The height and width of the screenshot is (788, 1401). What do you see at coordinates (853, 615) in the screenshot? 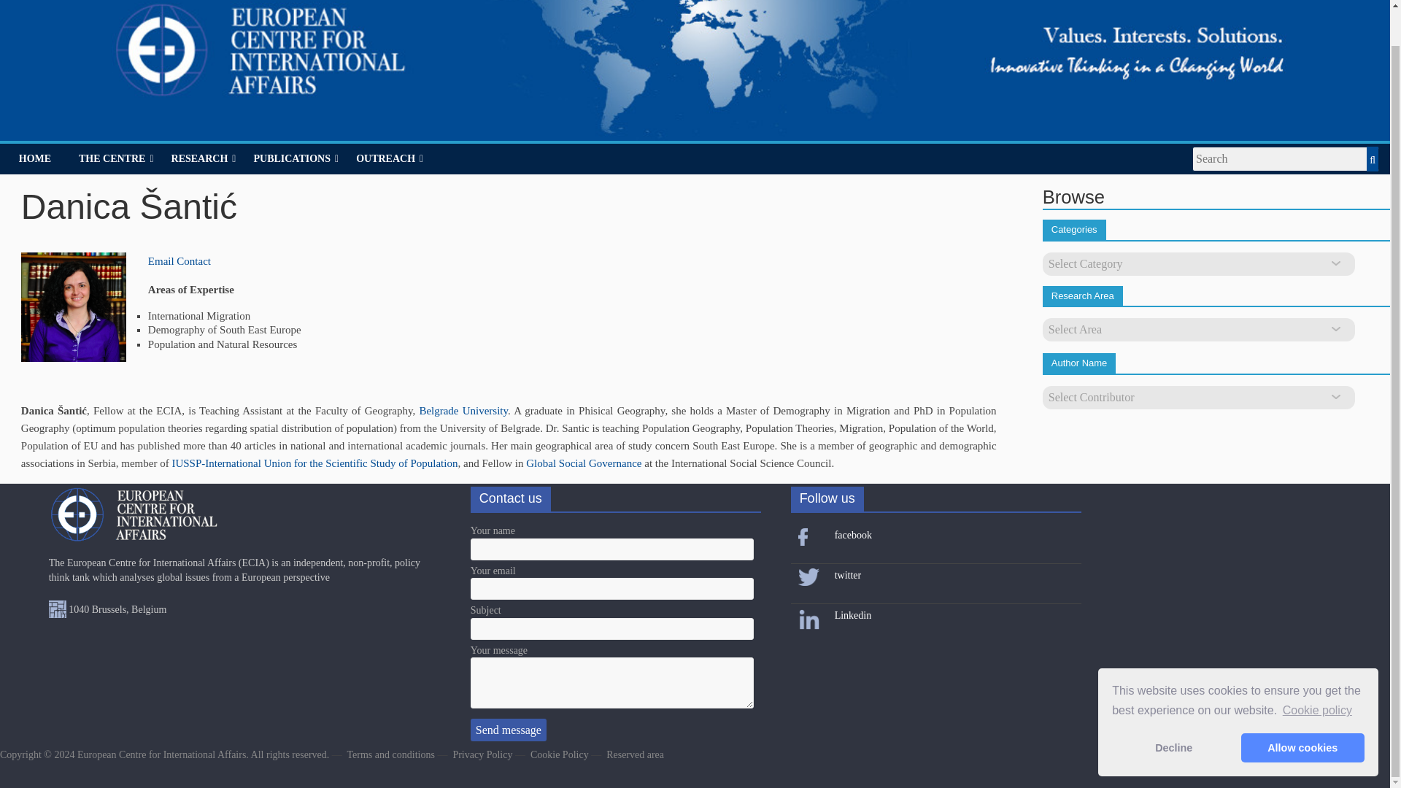
I see `Linkedin` at bounding box center [853, 615].